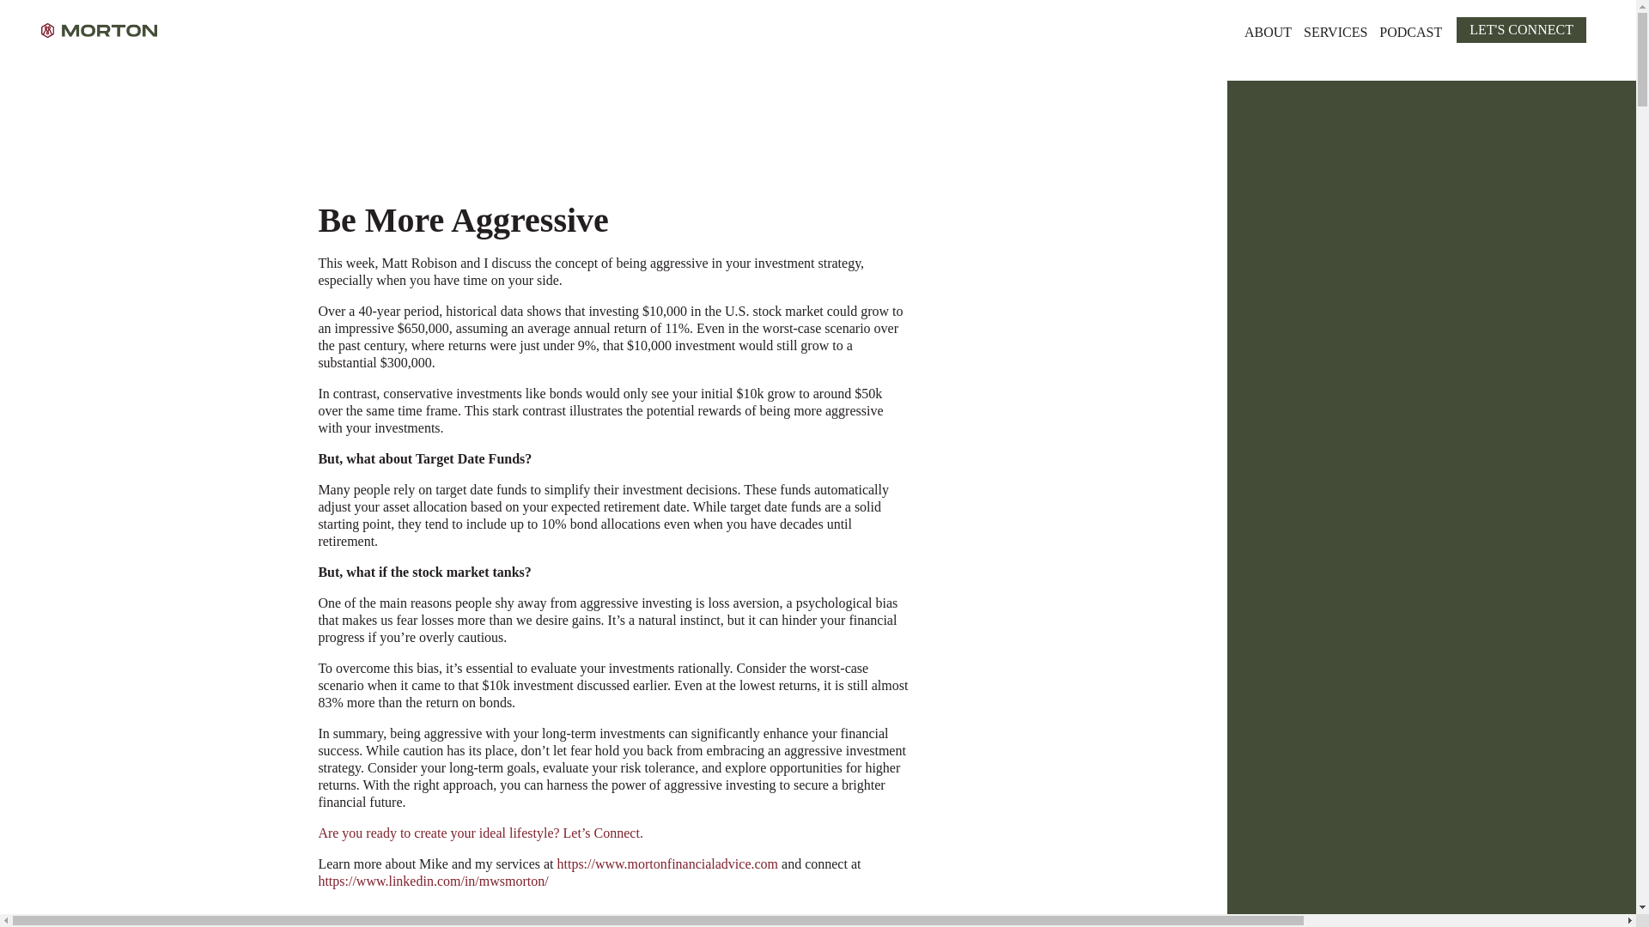 The image size is (1649, 927). What do you see at coordinates (1268, 29) in the screenshot?
I see `ABOUT` at bounding box center [1268, 29].